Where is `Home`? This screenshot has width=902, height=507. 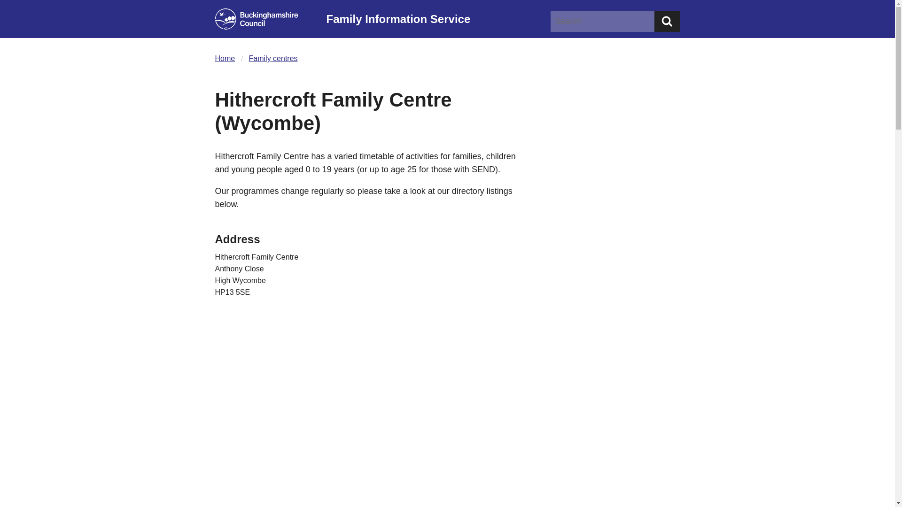 Home is located at coordinates (225, 58).